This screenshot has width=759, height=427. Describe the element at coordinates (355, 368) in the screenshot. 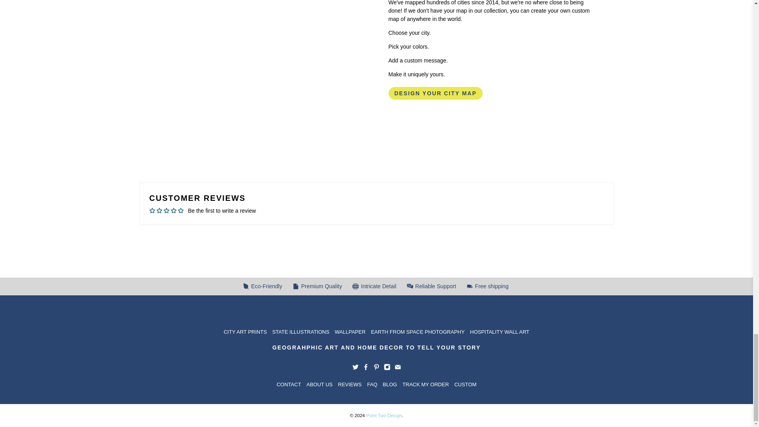

I see `Point Two Design on Twitter` at that location.